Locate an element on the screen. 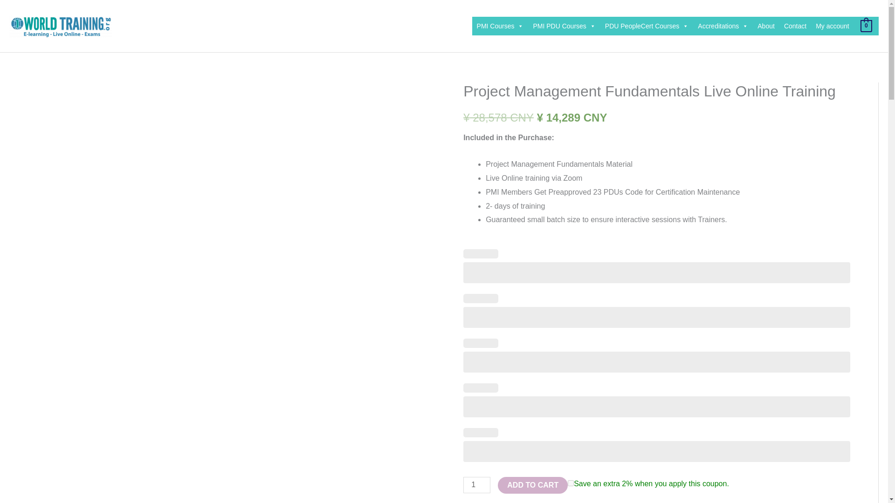 Image resolution: width=895 pixels, height=503 pixels. PMI PDU Courses is located at coordinates (564, 26).